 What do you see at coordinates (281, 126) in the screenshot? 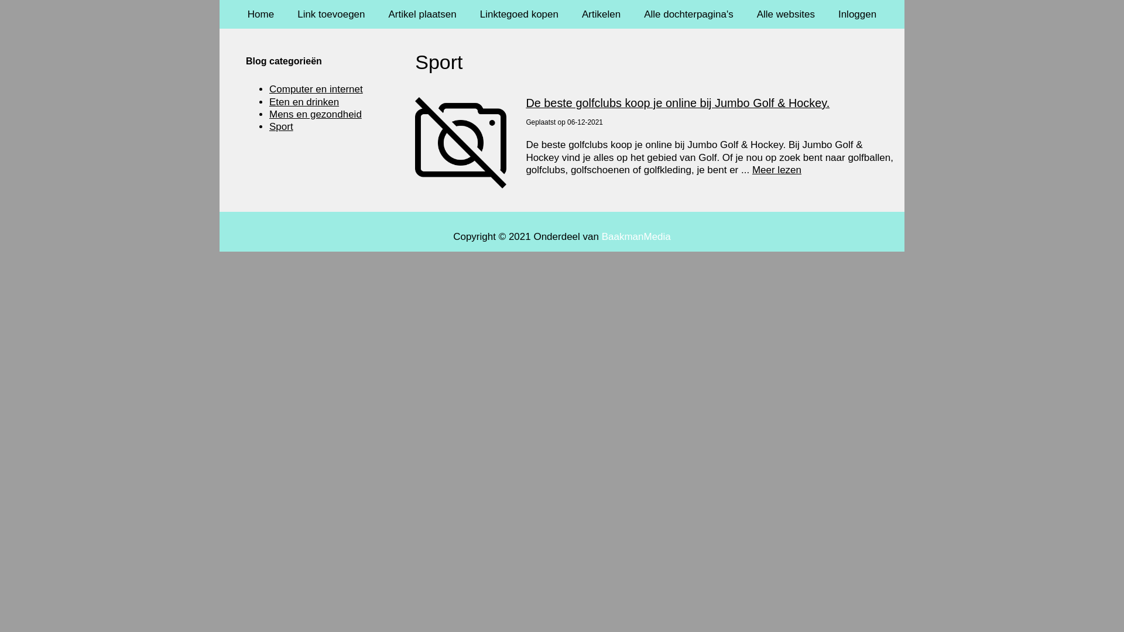
I see `Sport` at bounding box center [281, 126].